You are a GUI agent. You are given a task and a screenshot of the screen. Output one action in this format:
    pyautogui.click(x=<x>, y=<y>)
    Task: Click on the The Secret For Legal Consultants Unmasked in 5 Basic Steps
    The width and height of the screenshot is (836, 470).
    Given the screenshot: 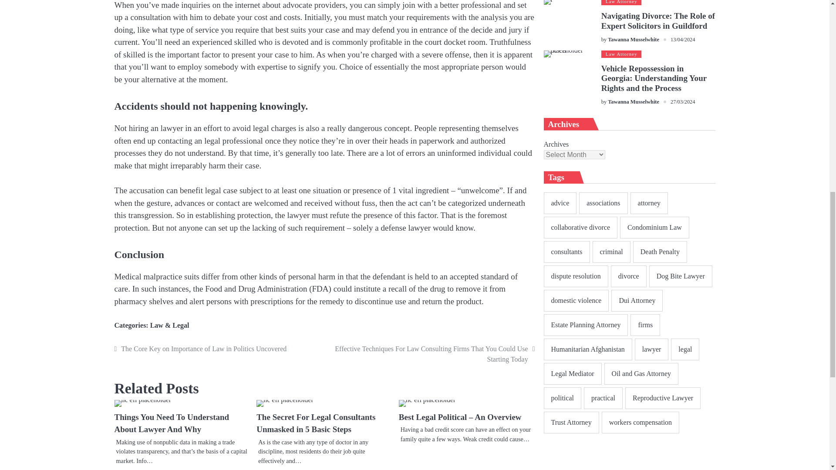 What is the action you would take?
    pyautogui.click(x=285, y=403)
    